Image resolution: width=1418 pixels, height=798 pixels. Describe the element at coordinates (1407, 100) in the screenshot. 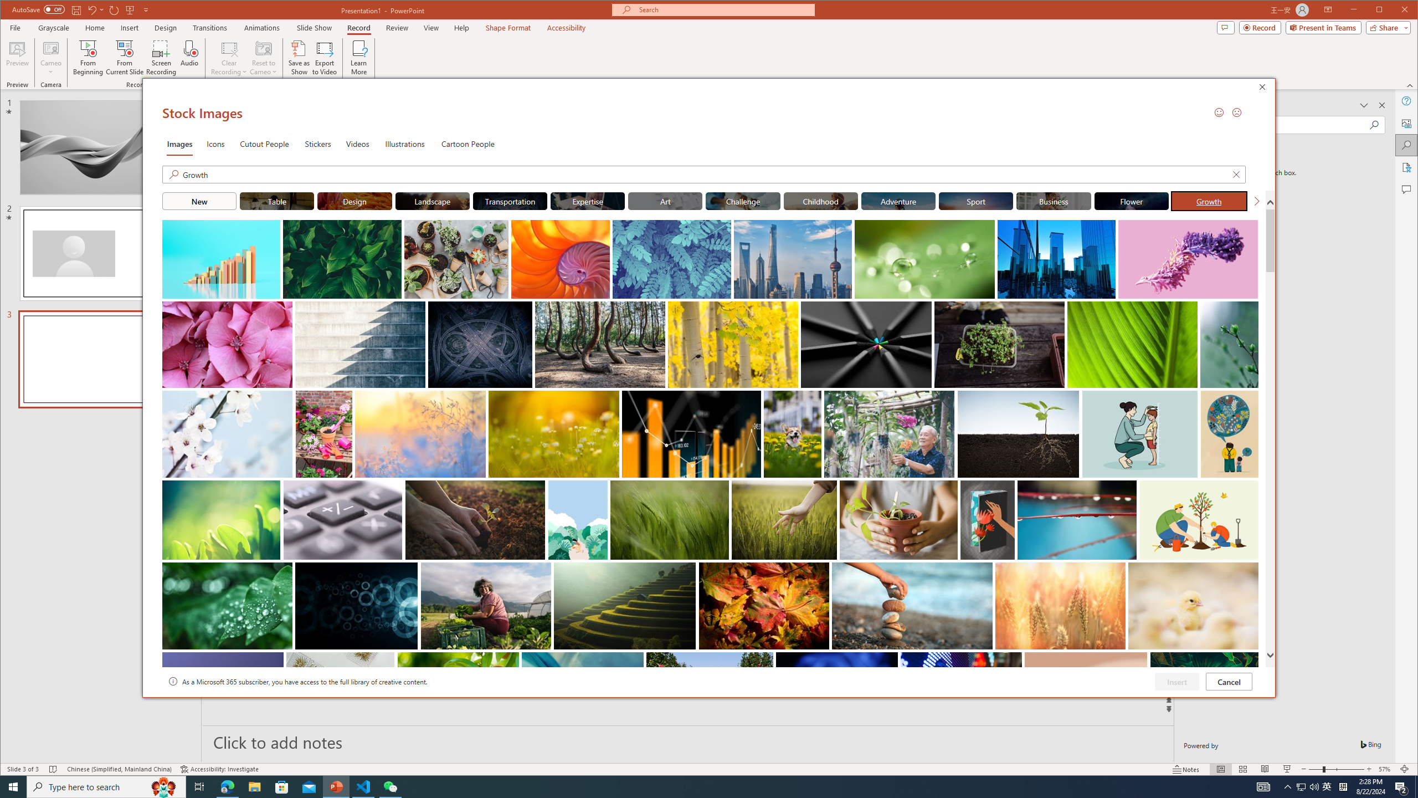

I see `Help` at that location.